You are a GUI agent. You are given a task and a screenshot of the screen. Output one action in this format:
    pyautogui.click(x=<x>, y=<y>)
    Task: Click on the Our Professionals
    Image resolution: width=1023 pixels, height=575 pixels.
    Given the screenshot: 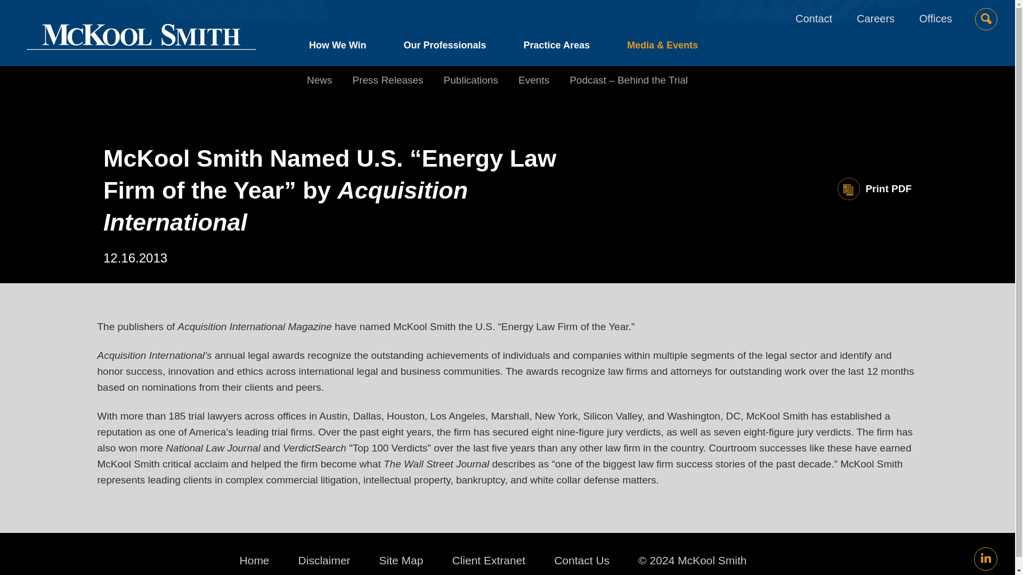 What is the action you would take?
    pyautogui.click(x=444, y=48)
    